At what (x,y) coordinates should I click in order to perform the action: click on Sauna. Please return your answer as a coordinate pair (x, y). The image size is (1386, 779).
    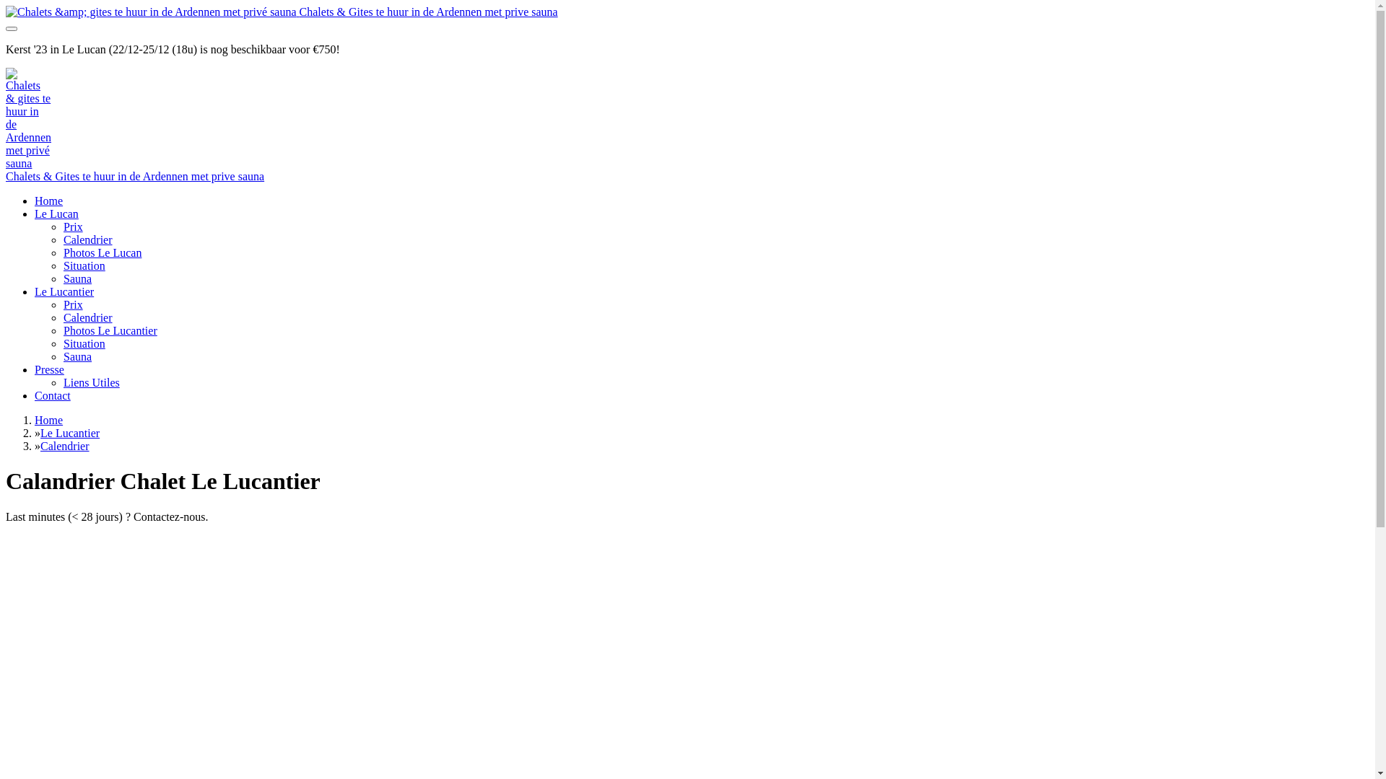
    Looking at the image, I should click on (78, 278).